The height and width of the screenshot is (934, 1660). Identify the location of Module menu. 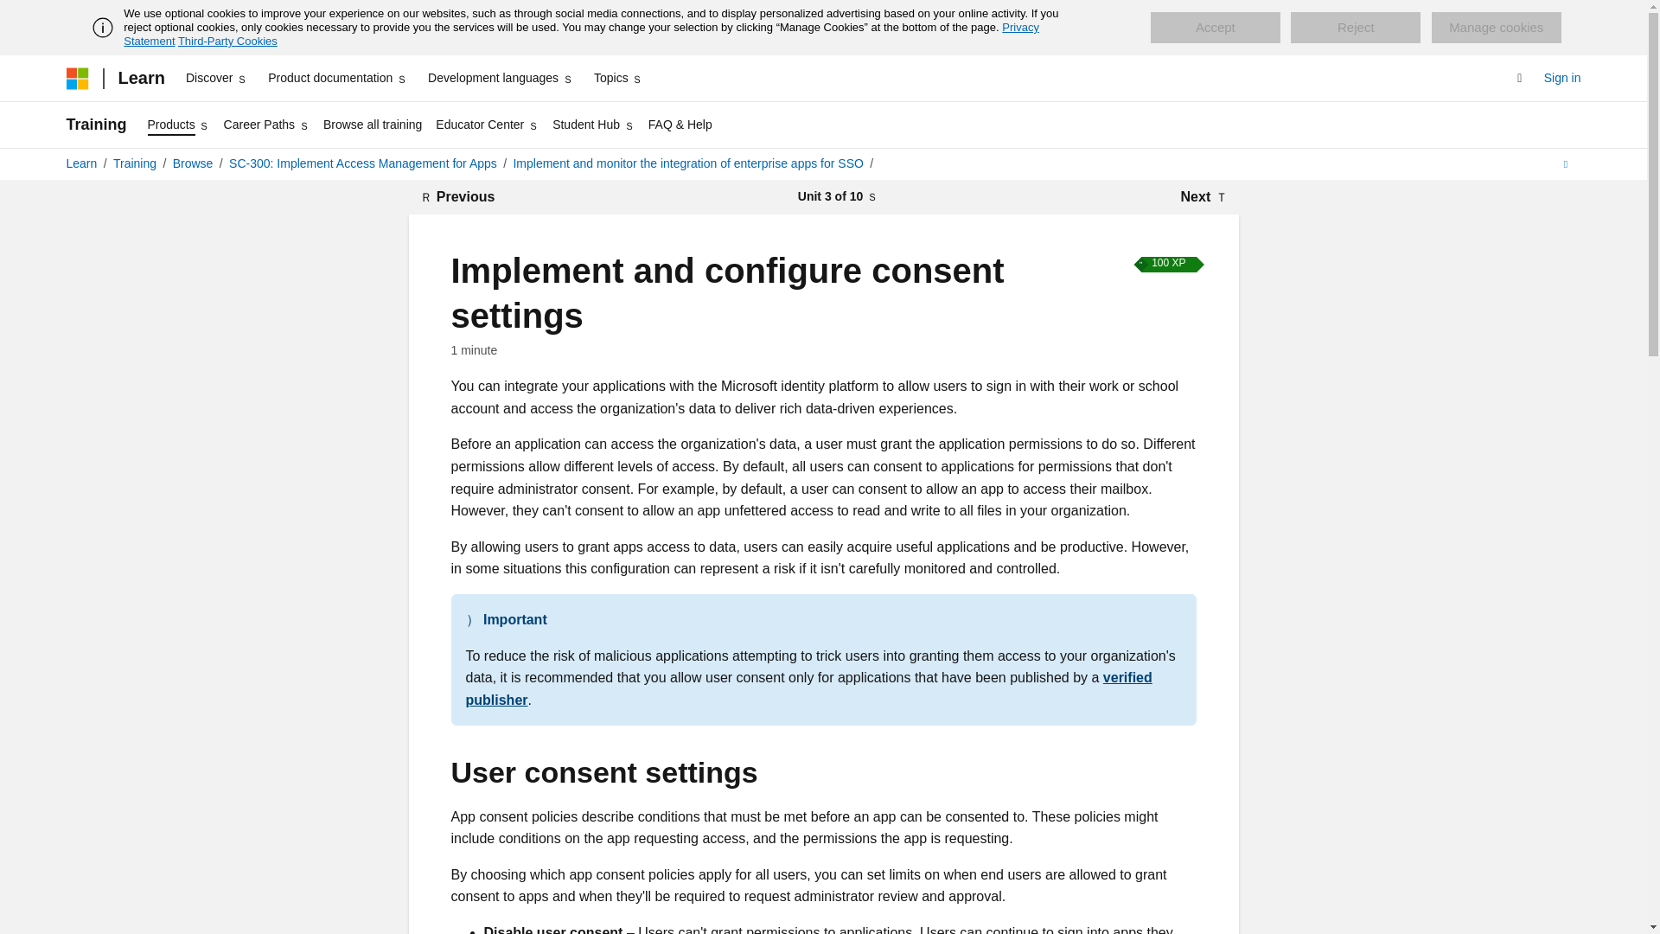
(838, 197).